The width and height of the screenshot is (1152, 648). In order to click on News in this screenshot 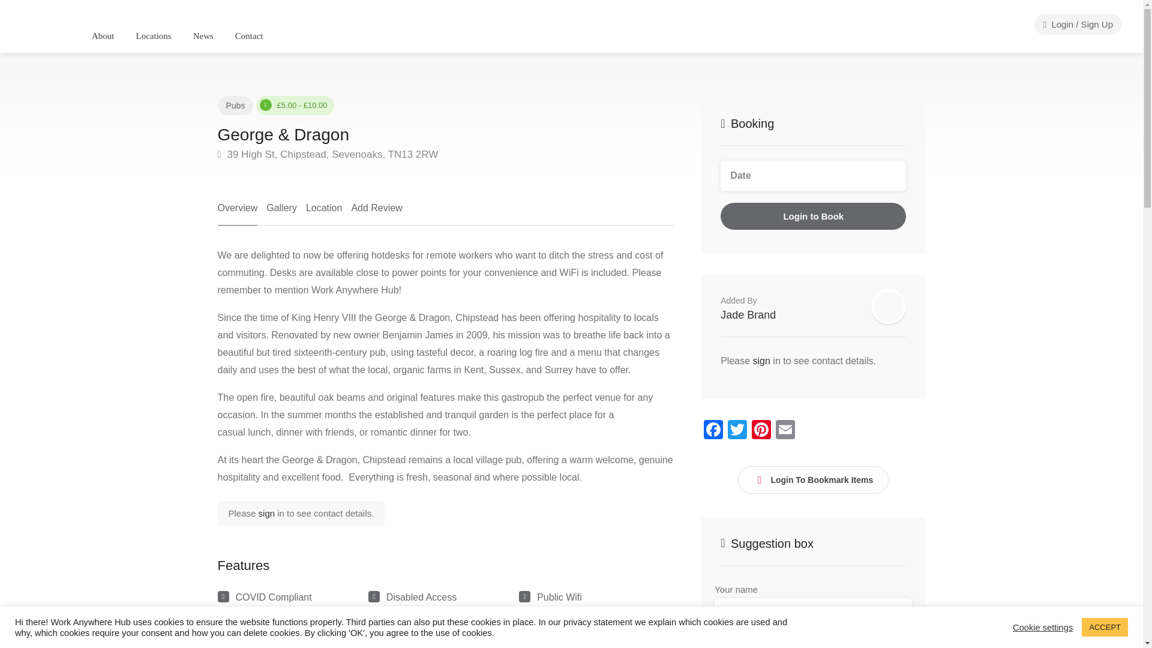, I will do `click(203, 36)`.